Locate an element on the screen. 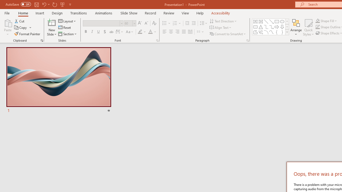  Isosceles Triangle is located at coordinates (261, 27).